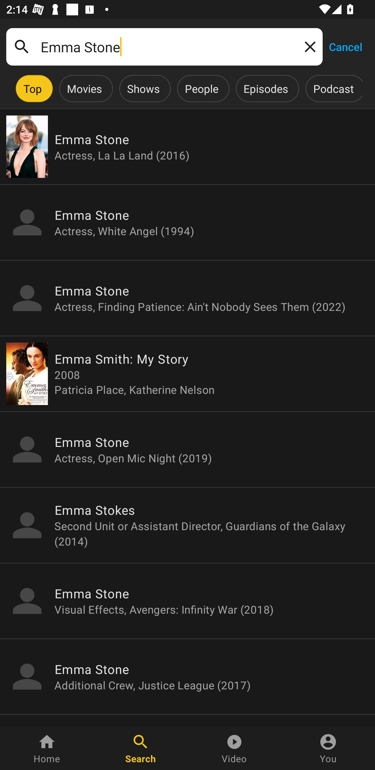  I want to click on Podcast, so click(333, 88).